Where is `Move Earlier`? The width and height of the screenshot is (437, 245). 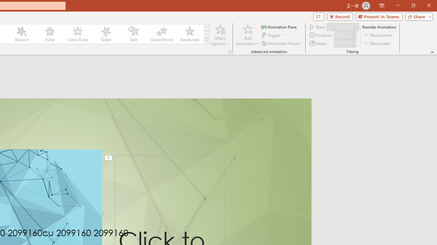 Move Earlier is located at coordinates (378, 35).